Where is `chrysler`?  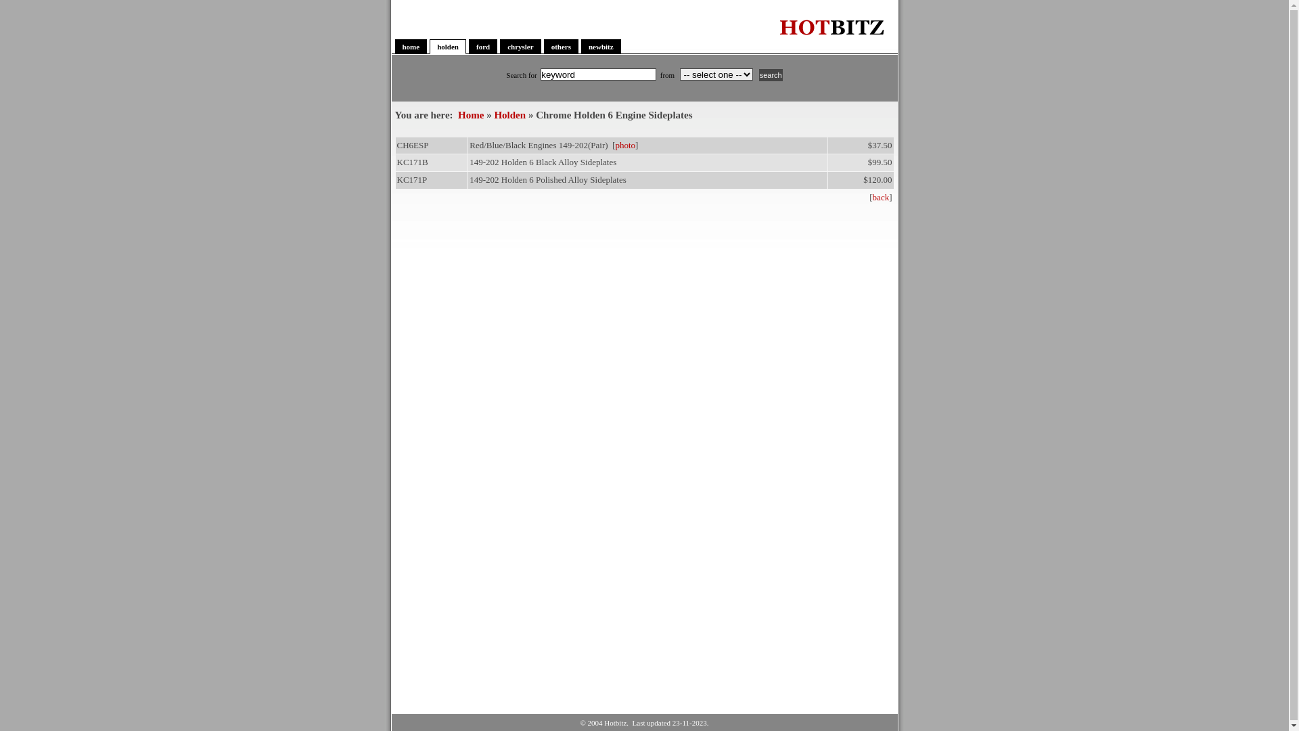
chrysler is located at coordinates (520, 47).